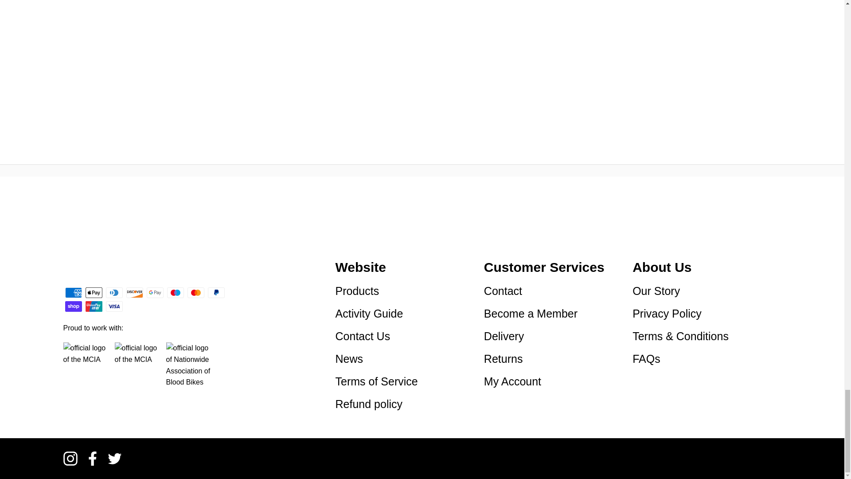 This screenshot has width=851, height=479. What do you see at coordinates (114, 459) in the screenshot?
I see `Zerofit UK on Twitter` at bounding box center [114, 459].